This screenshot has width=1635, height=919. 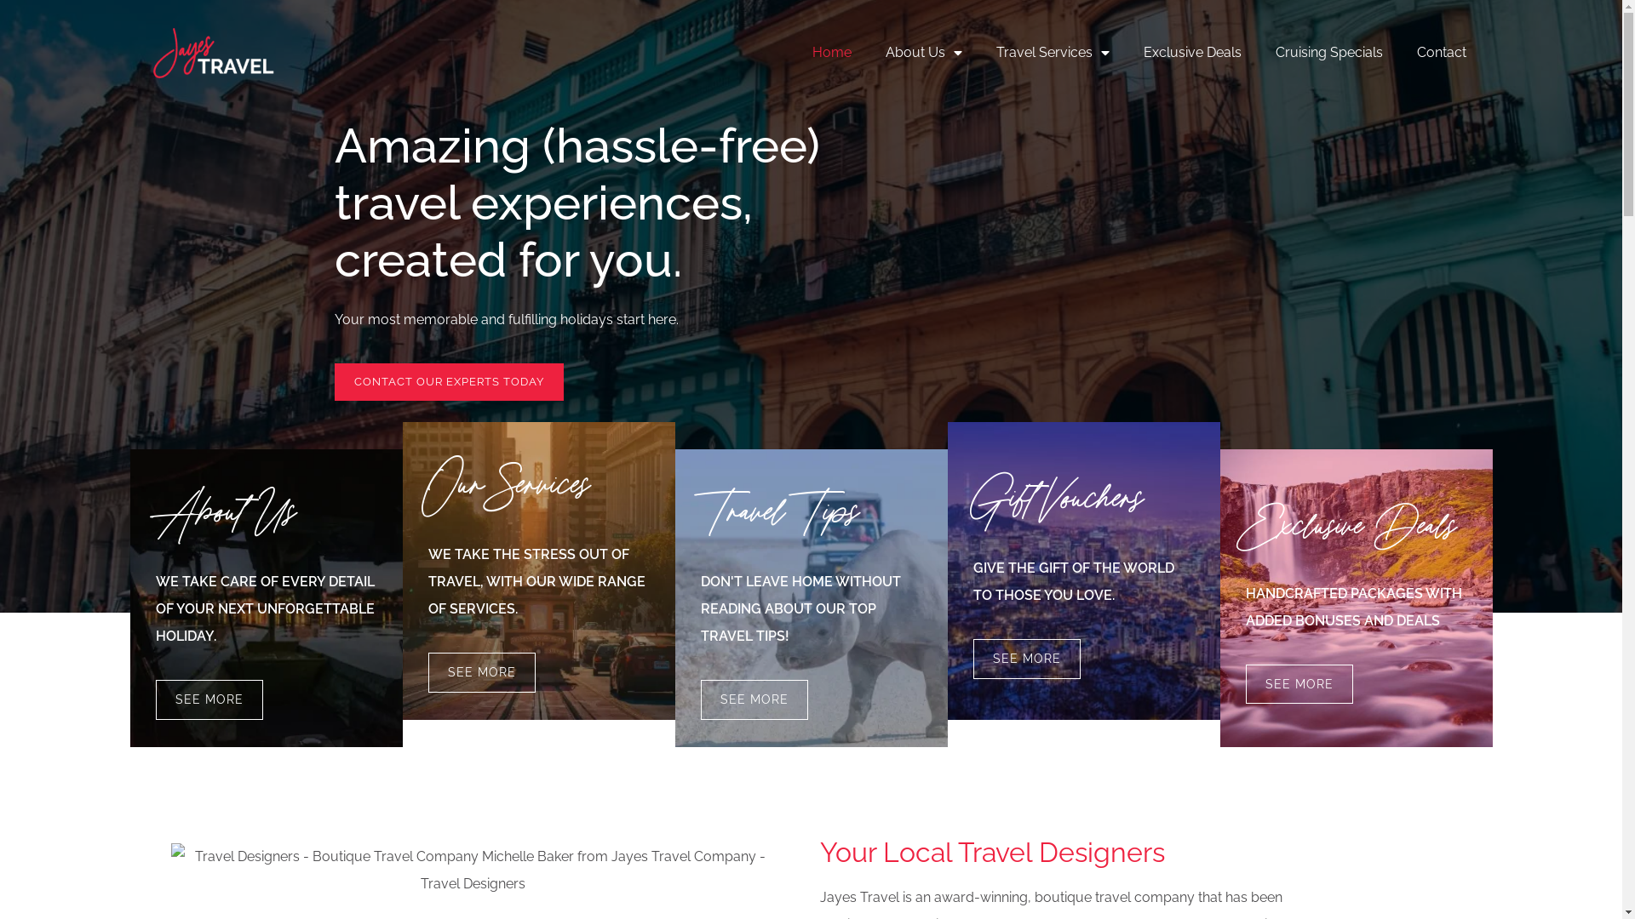 I want to click on Travel Services, so click(x=1053, y=53).